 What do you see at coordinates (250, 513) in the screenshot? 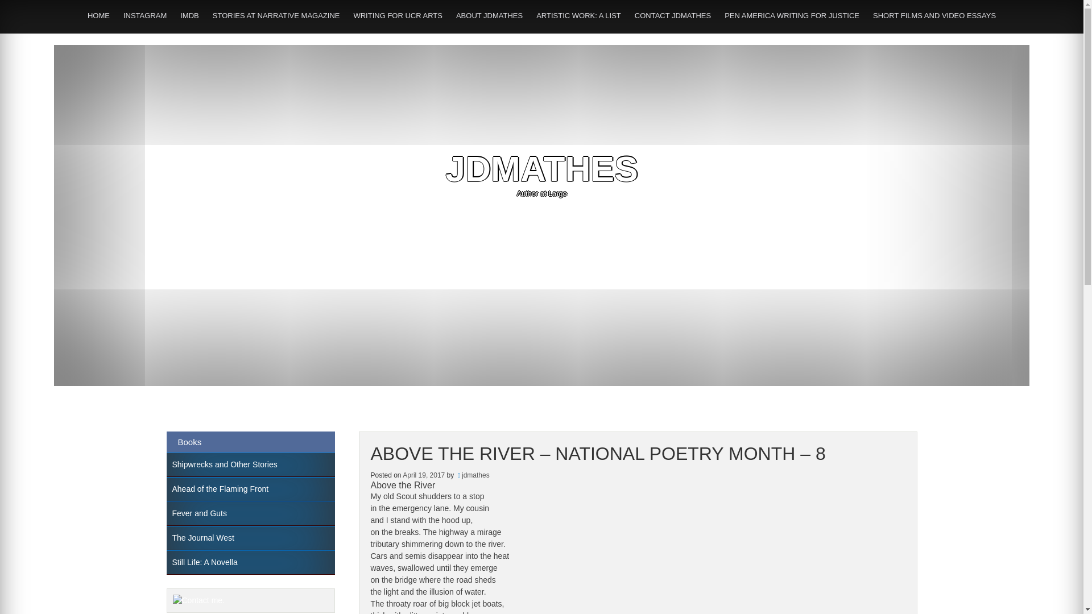
I see `Fever and Guts` at bounding box center [250, 513].